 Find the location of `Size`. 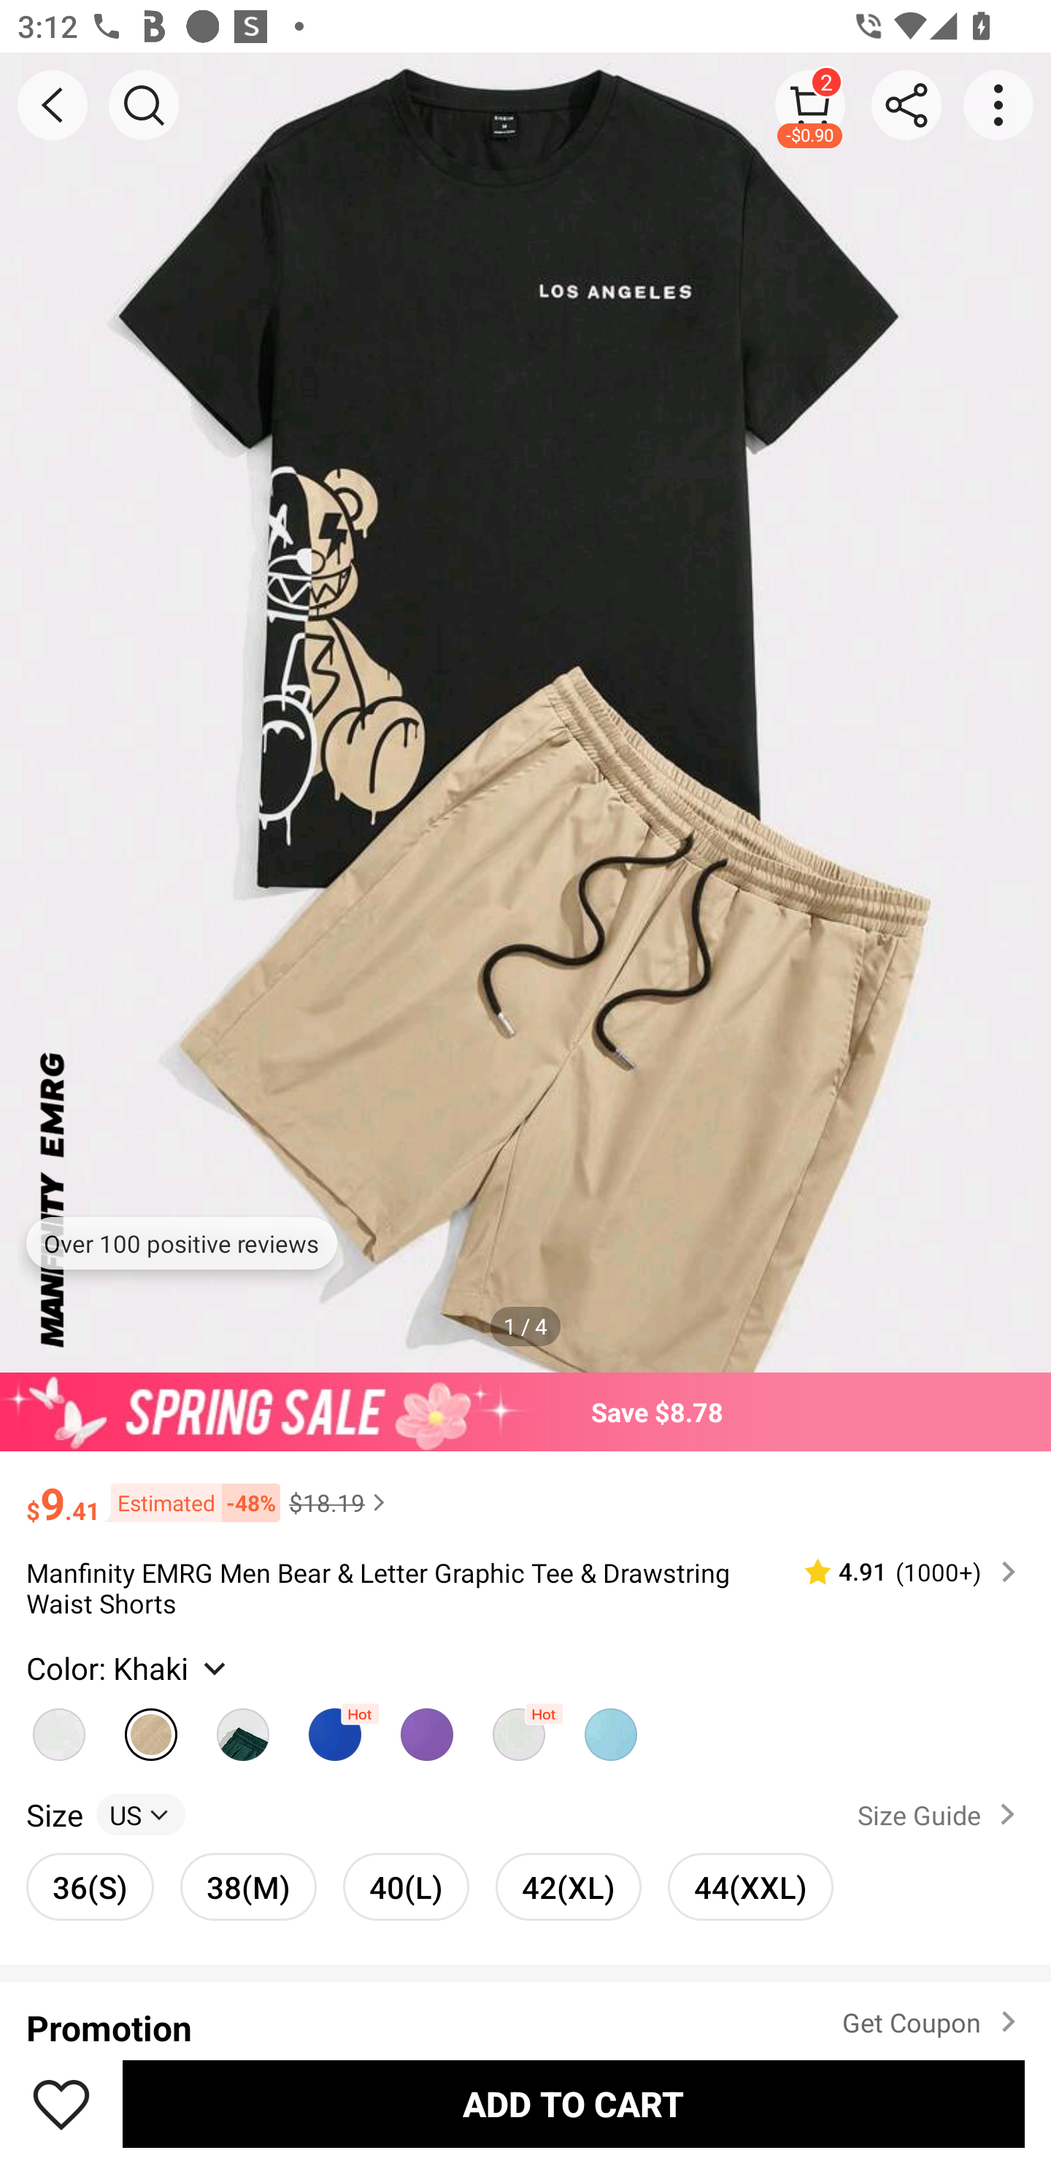

Size is located at coordinates (54, 1813).